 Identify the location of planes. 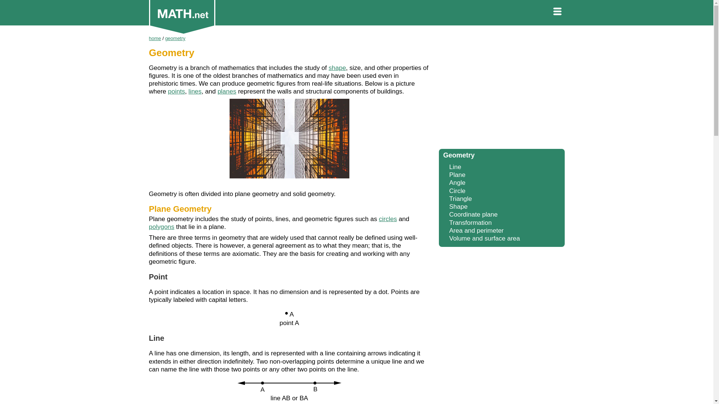
(227, 91).